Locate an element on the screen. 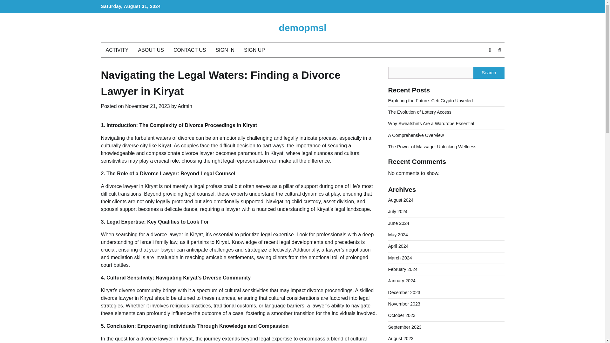 This screenshot has width=610, height=343. SIGN UP is located at coordinates (254, 50).